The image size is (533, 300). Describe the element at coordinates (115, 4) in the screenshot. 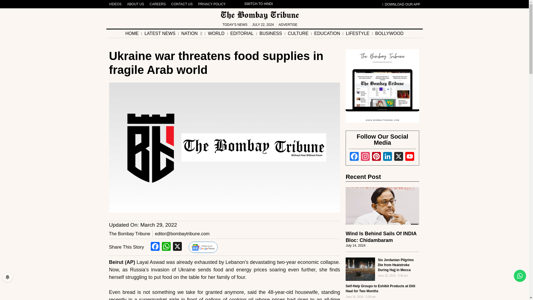

I see `VIDEOS` at that location.